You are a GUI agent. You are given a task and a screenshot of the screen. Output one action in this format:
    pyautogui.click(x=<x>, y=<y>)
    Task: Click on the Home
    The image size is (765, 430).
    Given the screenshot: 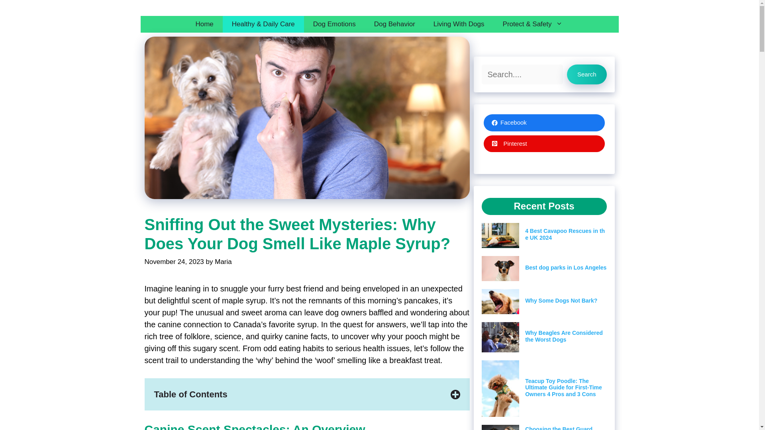 What is the action you would take?
    pyautogui.click(x=204, y=24)
    